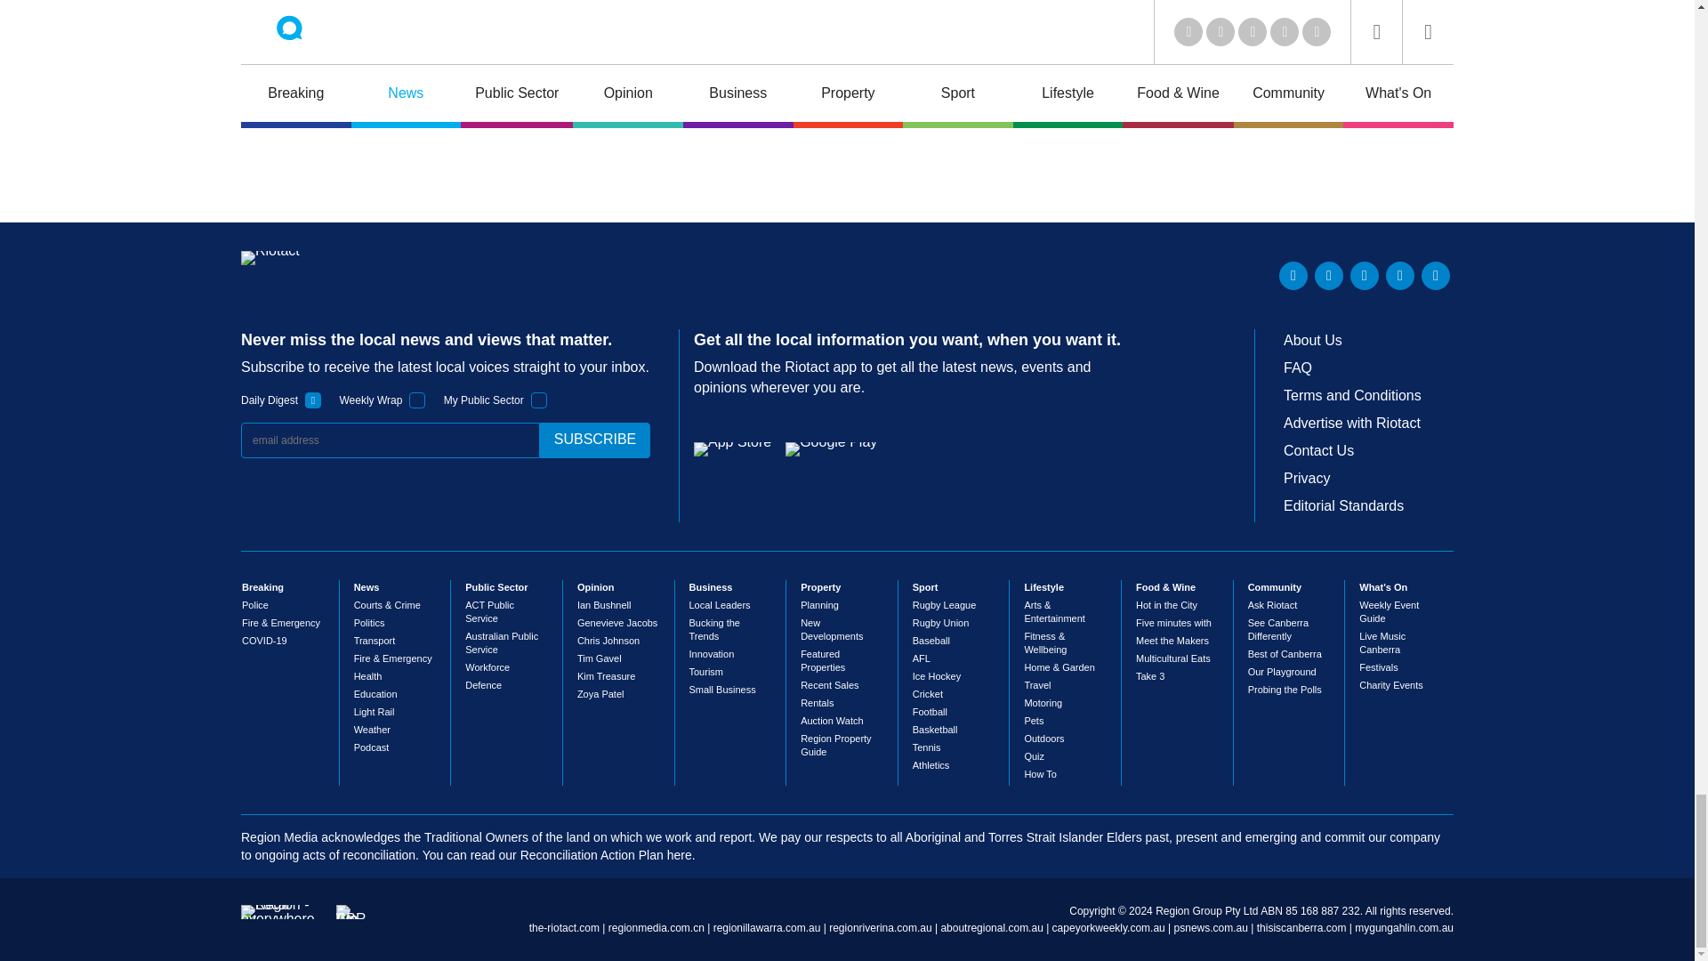 This screenshot has width=1708, height=961. Describe the element at coordinates (539, 400) in the screenshot. I see `1` at that location.